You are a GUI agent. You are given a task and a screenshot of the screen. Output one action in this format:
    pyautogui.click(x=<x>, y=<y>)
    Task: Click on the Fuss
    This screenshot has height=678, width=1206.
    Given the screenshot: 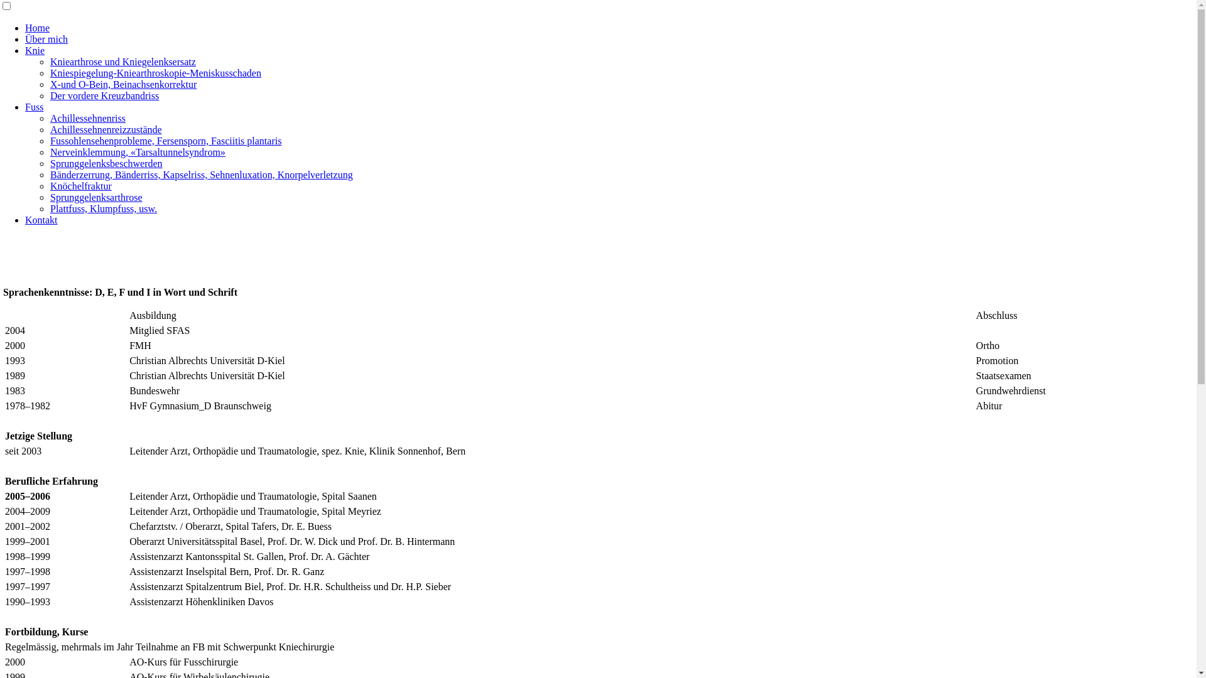 What is the action you would take?
    pyautogui.click(x=34, y=107)
    